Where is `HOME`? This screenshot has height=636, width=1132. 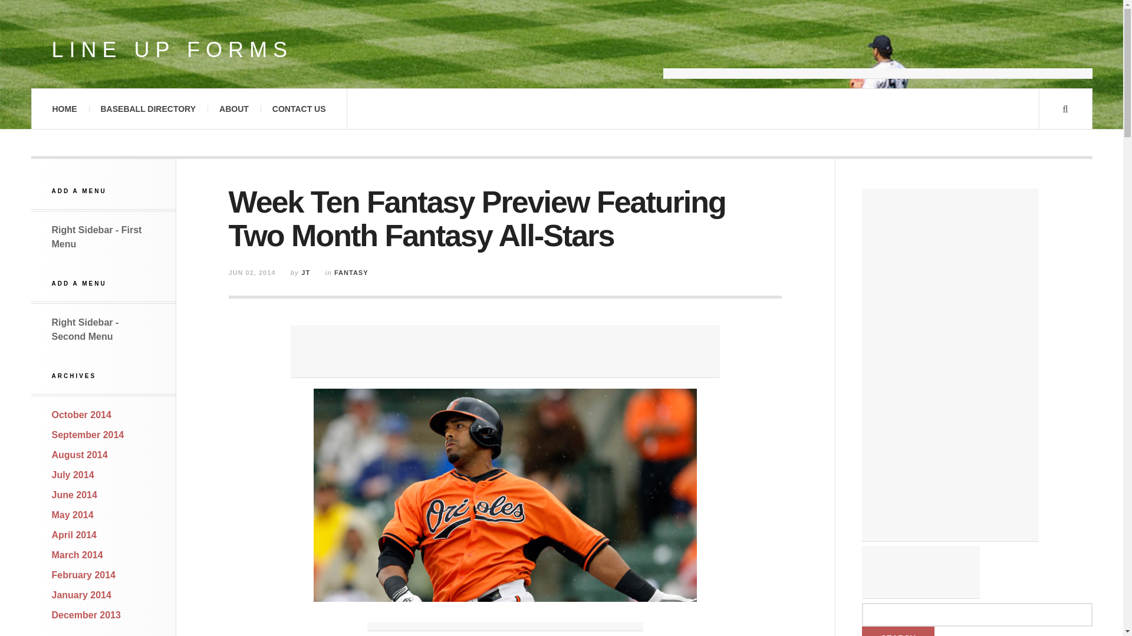
HOME is located at coordinates (64, 109).